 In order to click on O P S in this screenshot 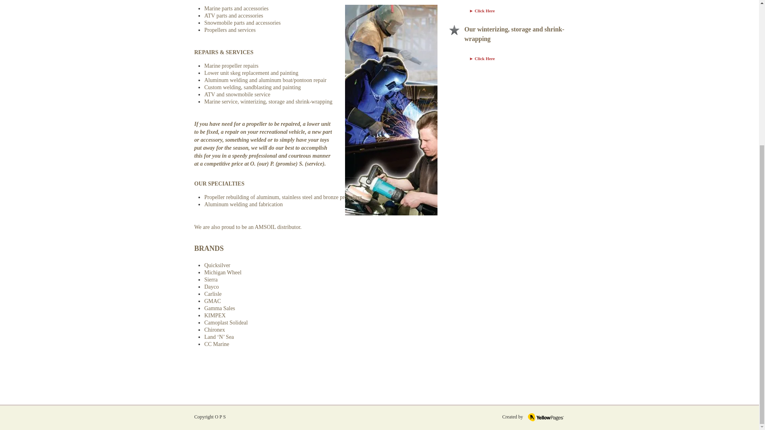, I will do `click(220, 417)`.